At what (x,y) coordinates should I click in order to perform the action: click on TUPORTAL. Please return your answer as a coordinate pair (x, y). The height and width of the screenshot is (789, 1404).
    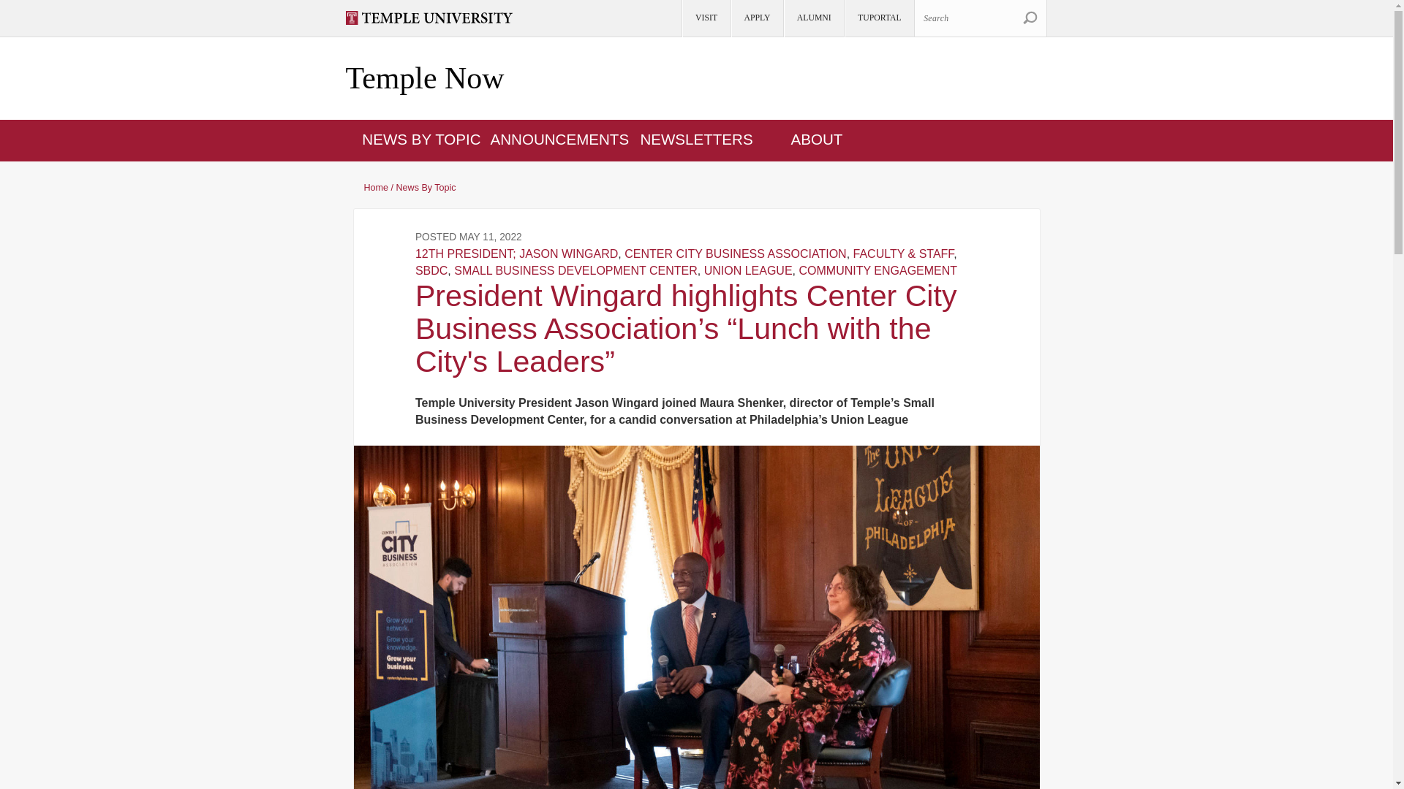
    Looking at the image, I should click on (878, 18).